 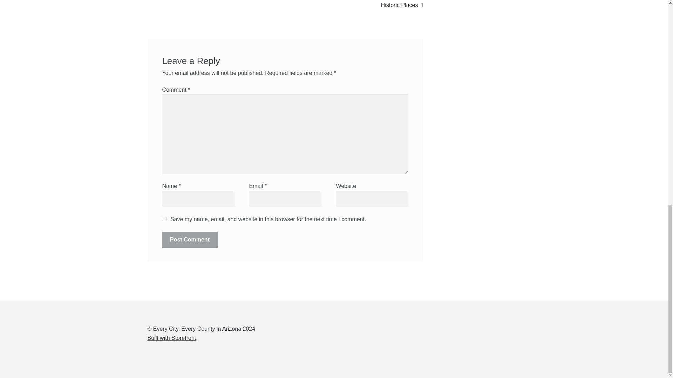 I want to click on yes, so click(x=164, y=218).